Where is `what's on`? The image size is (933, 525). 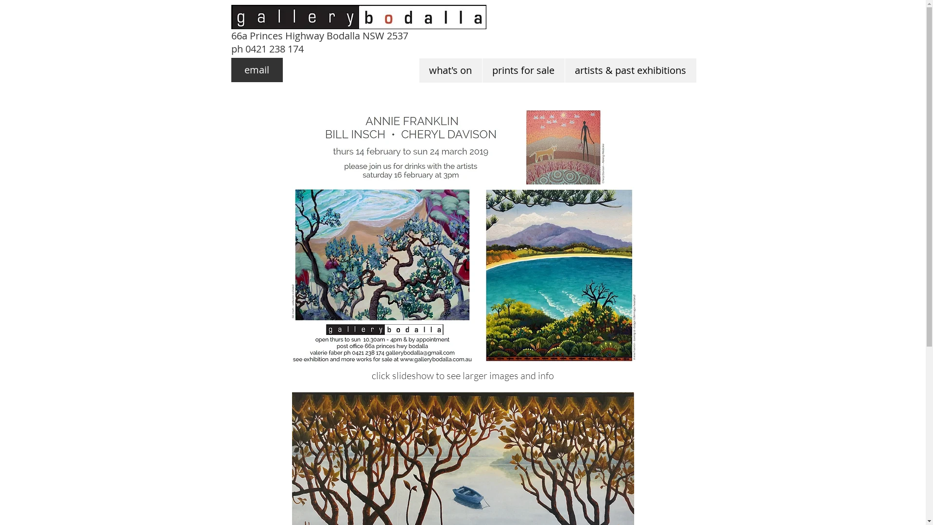 what's on is located at coordinates (450, 70).